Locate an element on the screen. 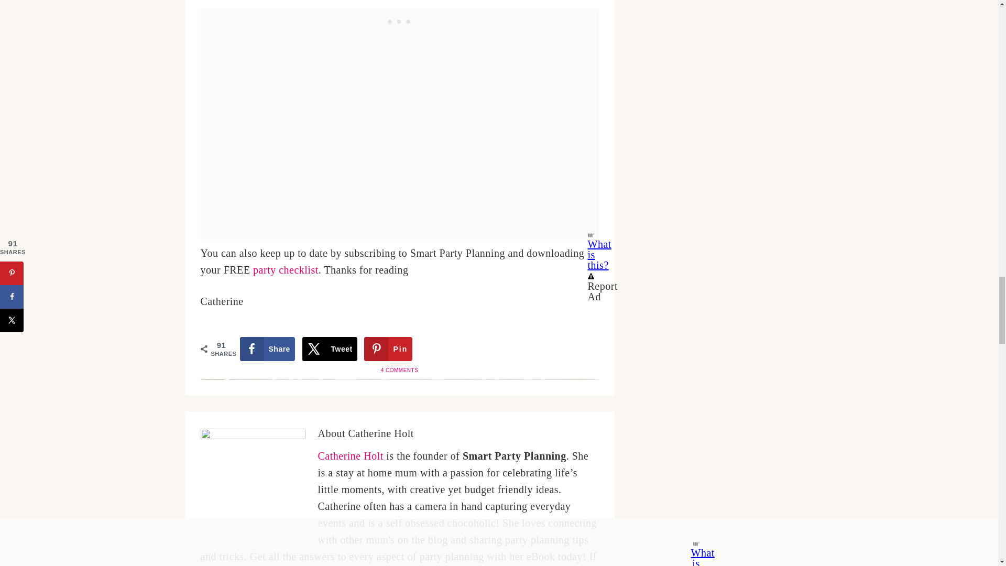 The height and width of the screenshot is (566, 1006). Share on Facebook is located at coordinates (267, 349).